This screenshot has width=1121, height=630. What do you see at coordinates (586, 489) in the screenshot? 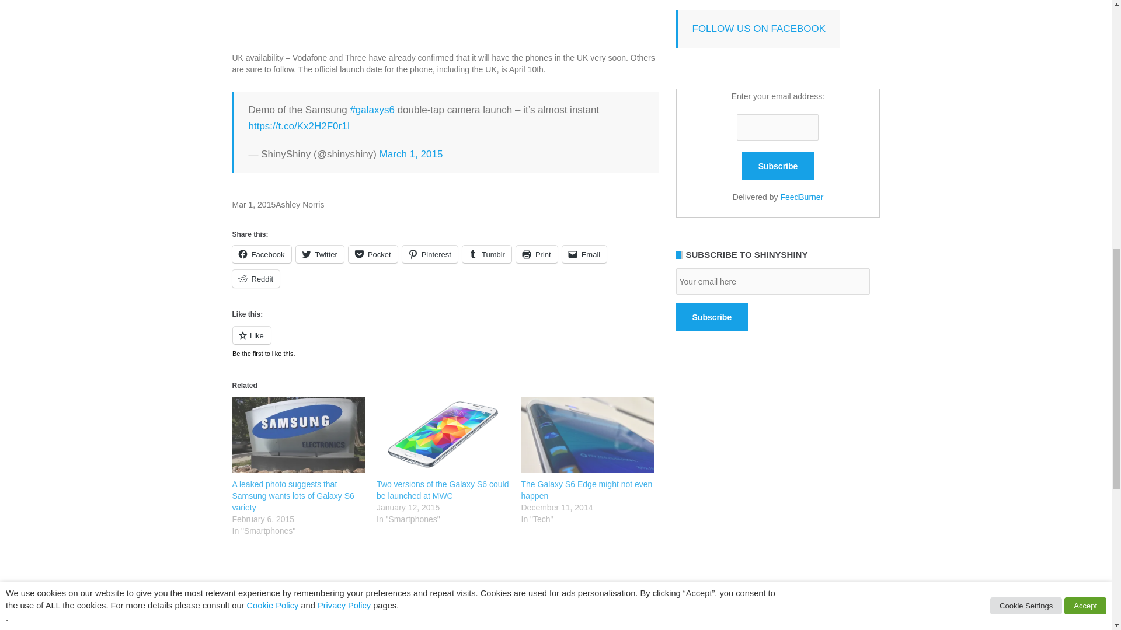
I see `The Galaxy S6 Edge might not even happen` at bounding box center [586, 489].